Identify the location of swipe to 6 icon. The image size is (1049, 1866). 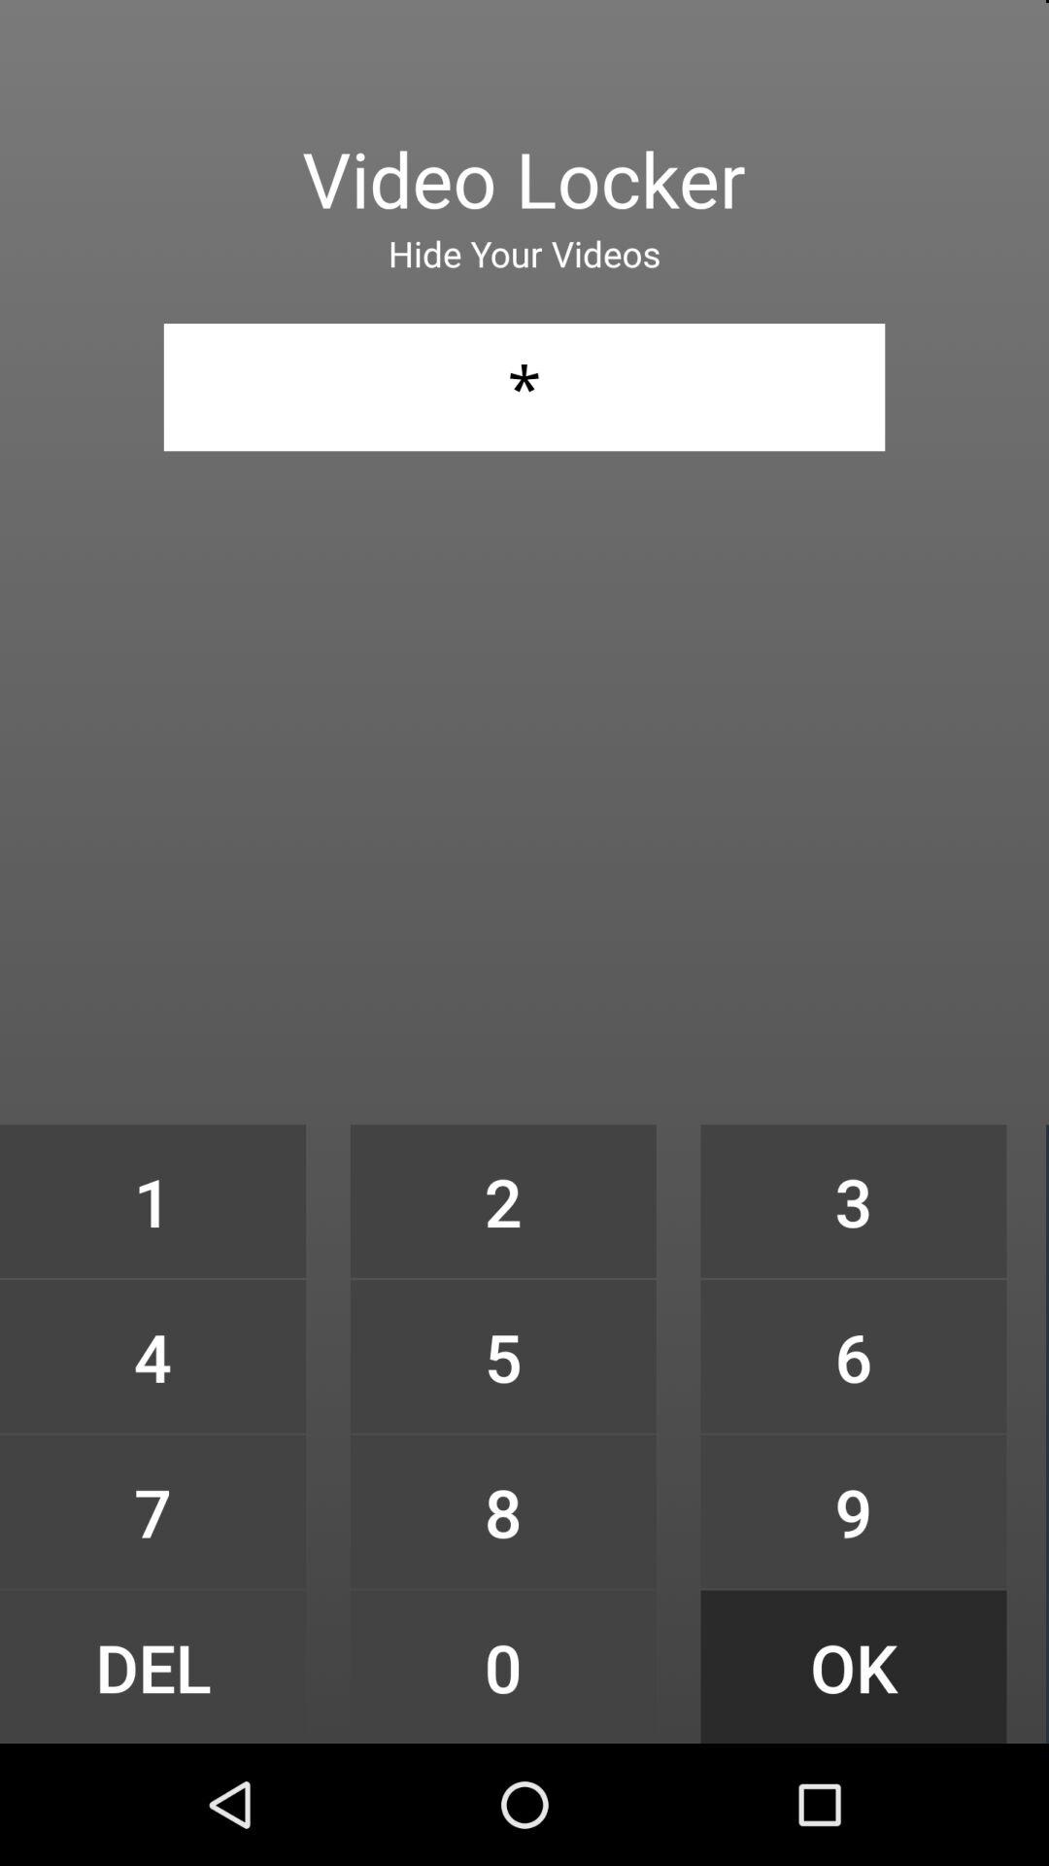
(853, 1357).